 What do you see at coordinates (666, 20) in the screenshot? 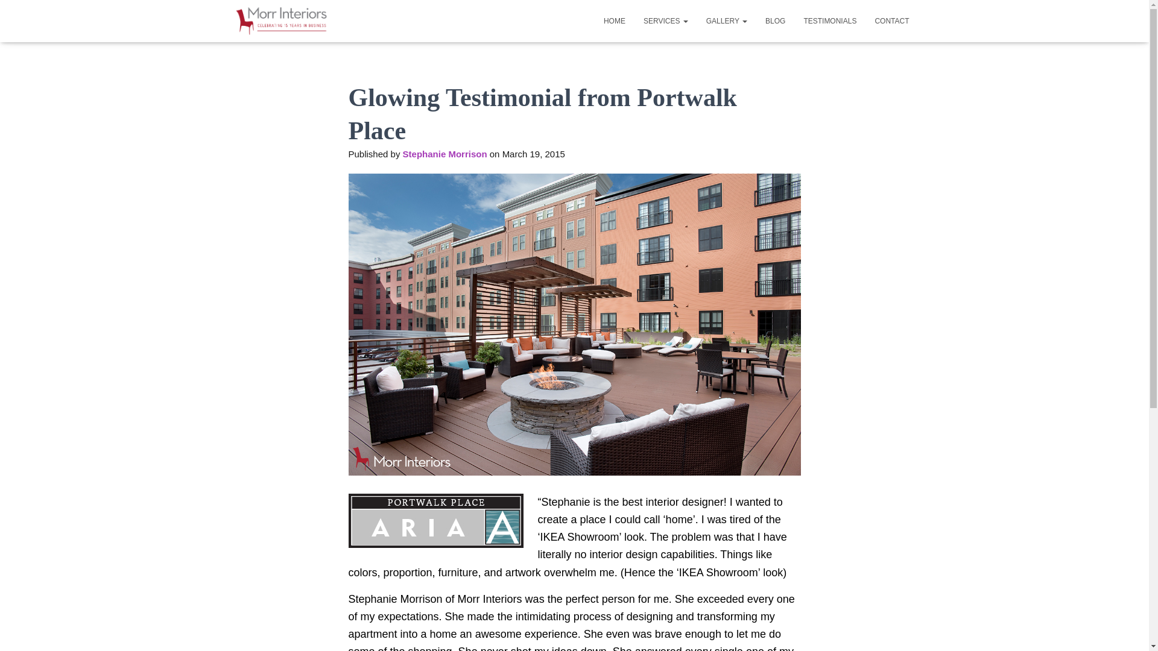
I see `Services` at bounding box center [666, 20].